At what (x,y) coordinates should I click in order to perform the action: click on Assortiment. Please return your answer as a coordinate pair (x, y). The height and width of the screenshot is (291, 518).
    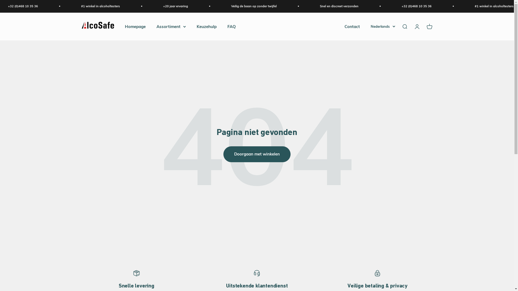
    Looking at the image, I should click on (171, 26).